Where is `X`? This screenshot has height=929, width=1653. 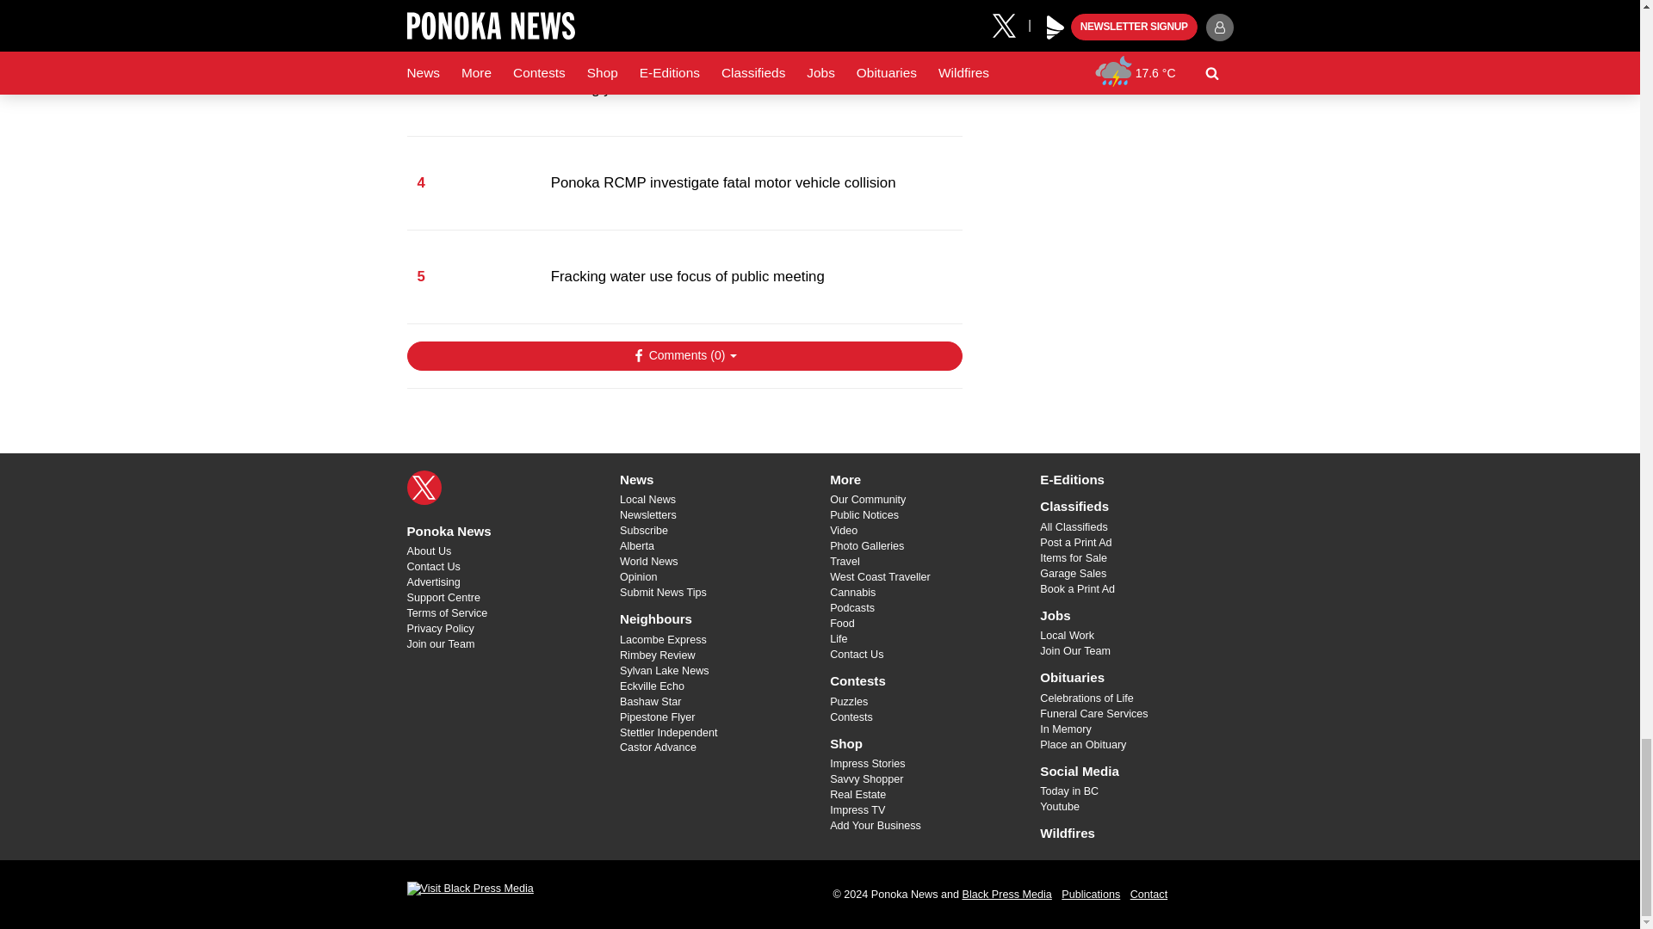 X is located at coordinates (424, 487).